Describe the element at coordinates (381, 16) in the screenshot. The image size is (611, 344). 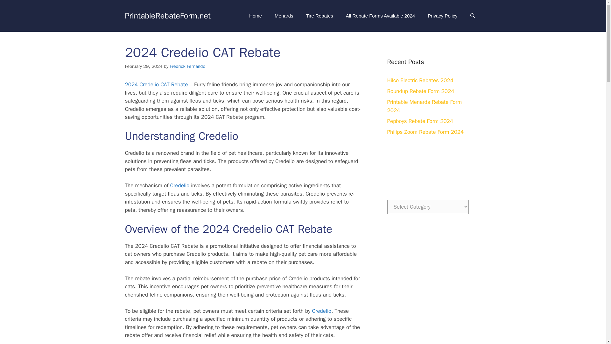
I see `All Rebate Forms Available 2024` at that location.